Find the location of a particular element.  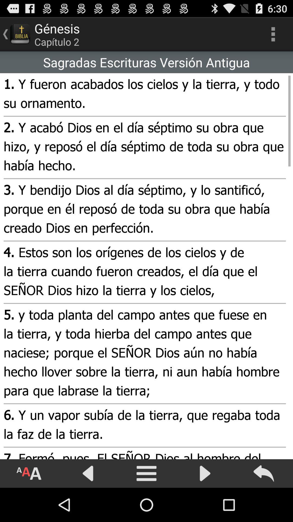

select 4 estos son icon is located at coordinates (144, 272).